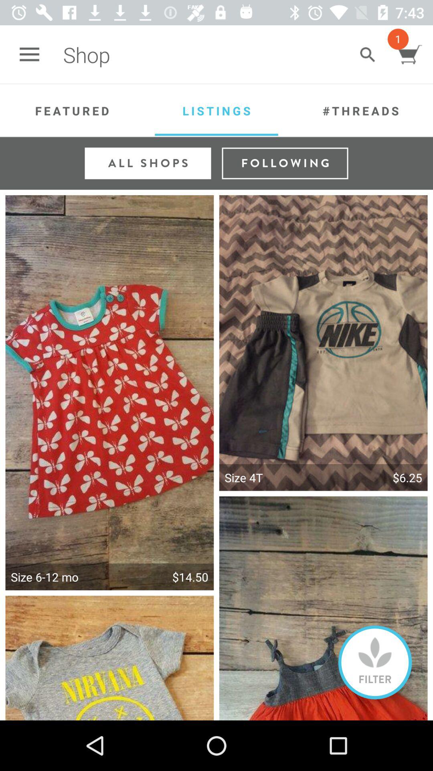 The image size is (433, 771). I want to click on swipe until off item, so click(375, 662).